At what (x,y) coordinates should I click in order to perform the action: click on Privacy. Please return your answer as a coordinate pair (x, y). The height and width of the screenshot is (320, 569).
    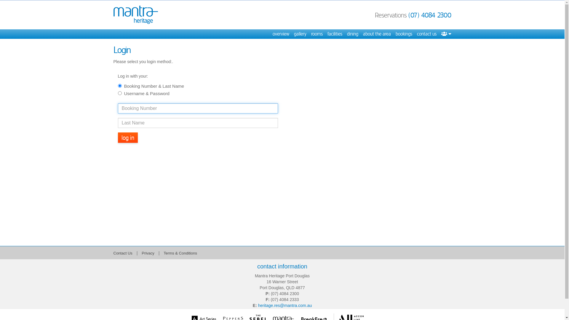
    Looking at the image, I should click on (148, 253).